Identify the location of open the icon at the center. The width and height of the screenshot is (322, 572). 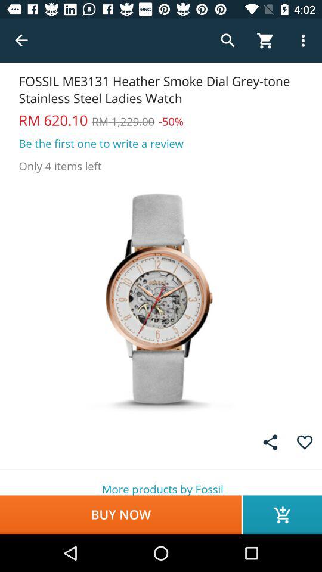
(161, 298).